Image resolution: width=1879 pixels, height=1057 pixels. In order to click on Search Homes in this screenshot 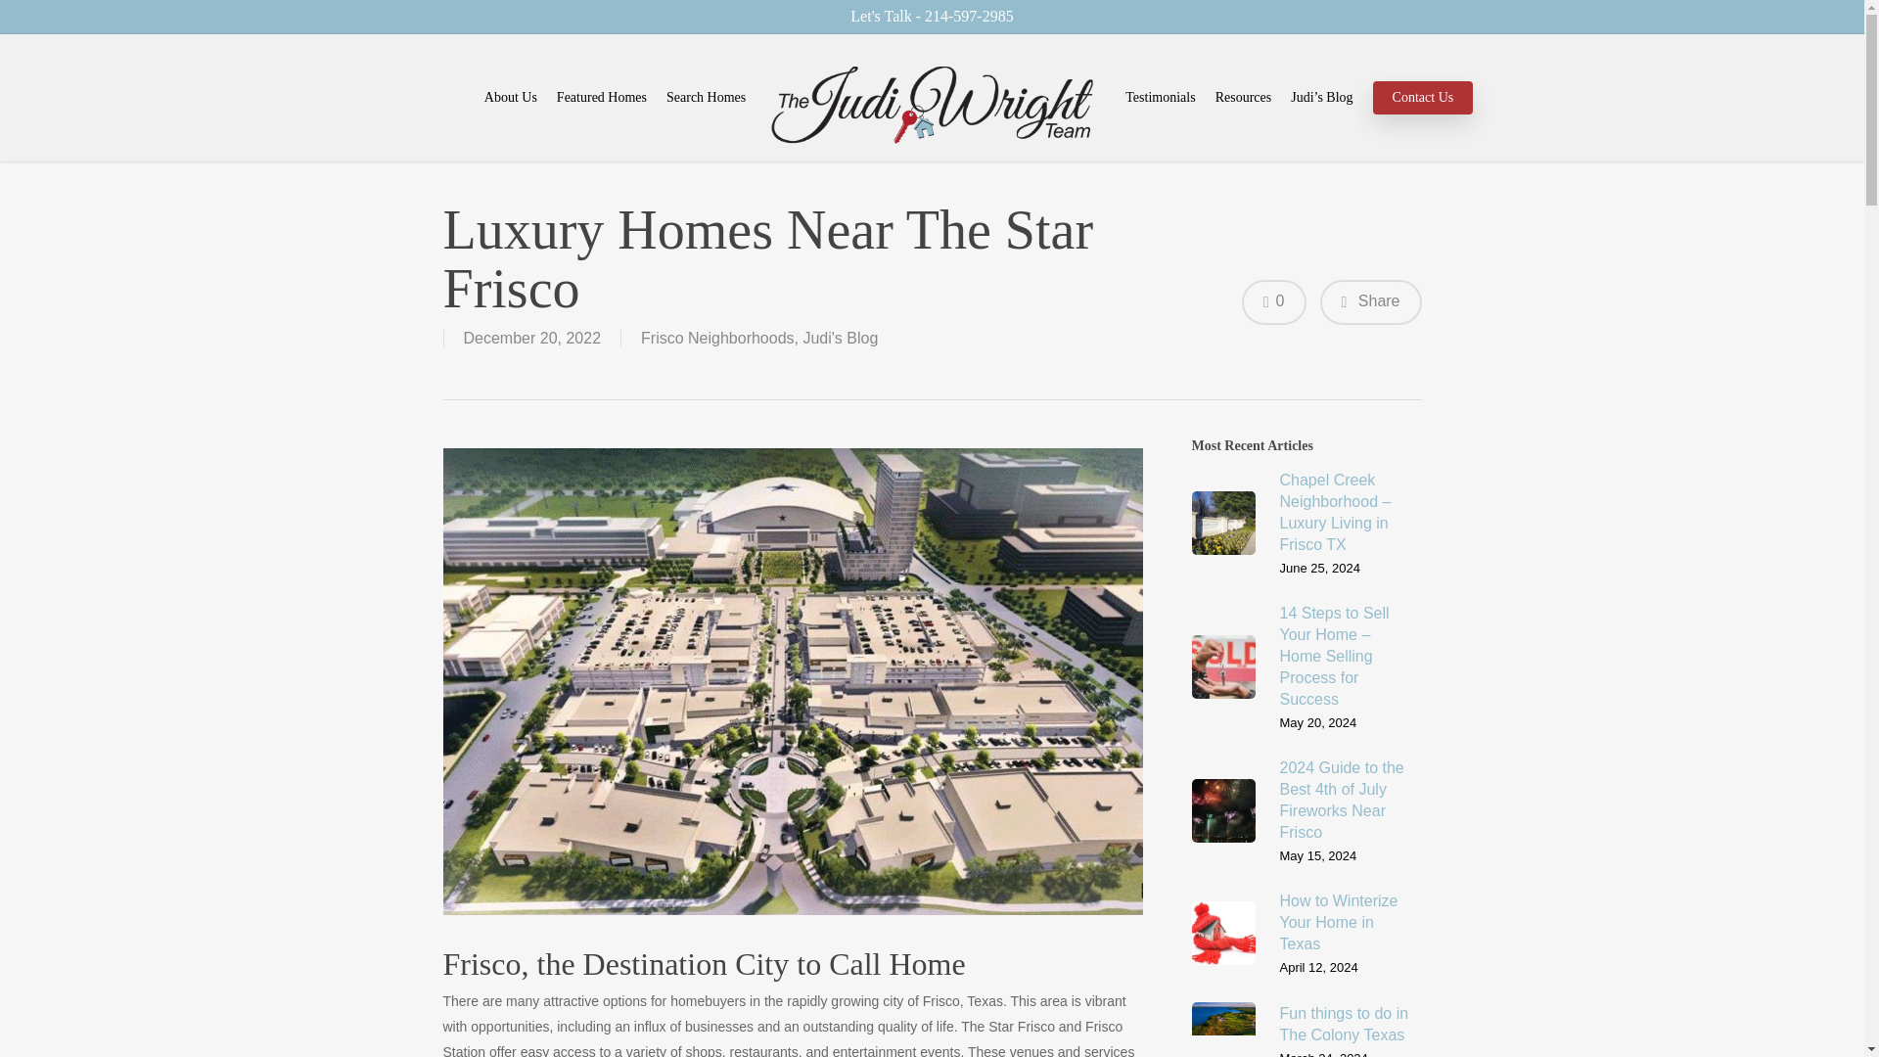, I will do `click(707, 98)`.